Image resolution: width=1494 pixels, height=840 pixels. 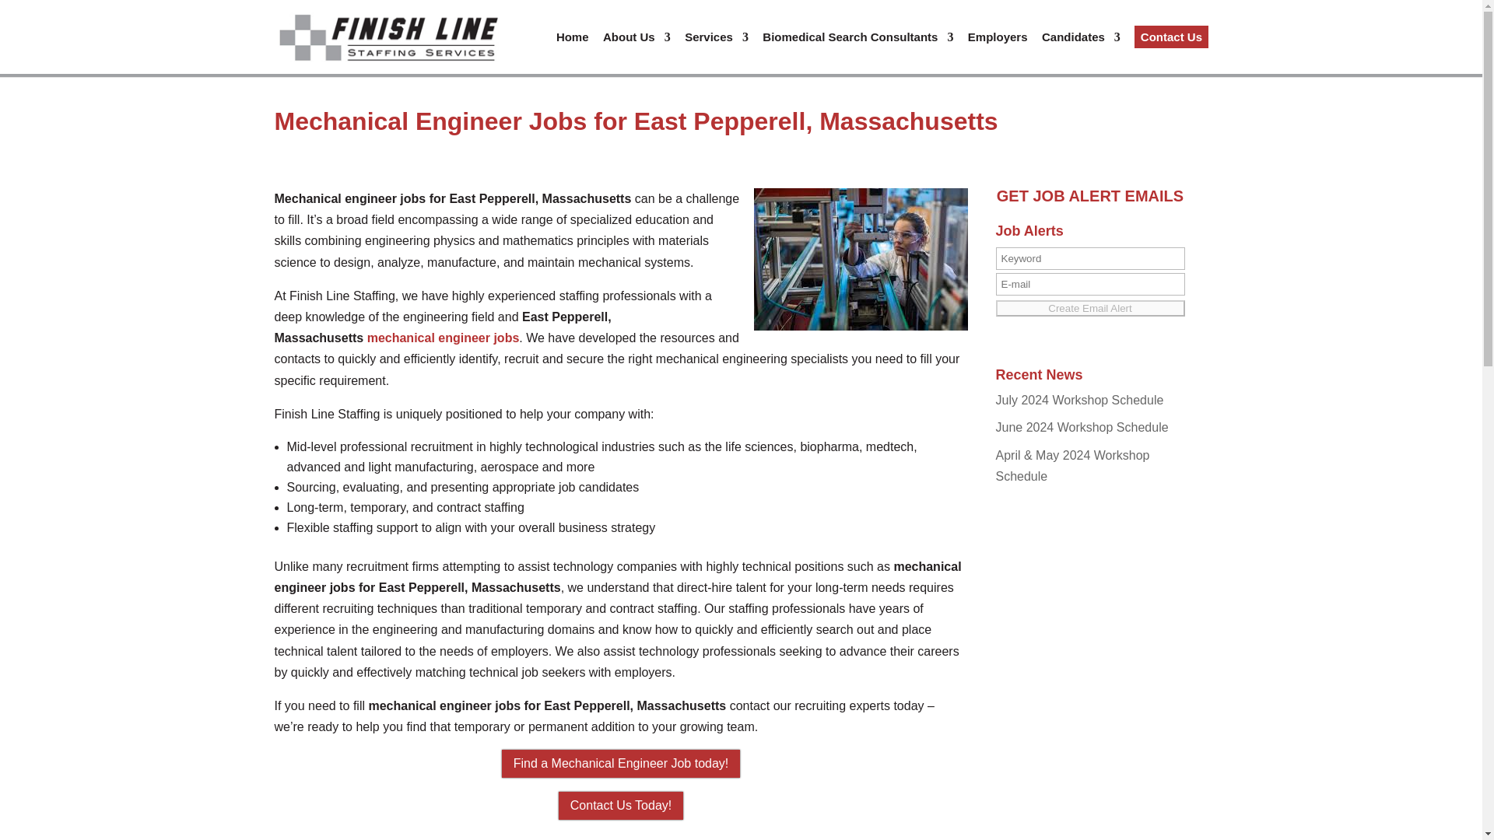 I want to click on Contact Us, so click(x=1170, y=37).